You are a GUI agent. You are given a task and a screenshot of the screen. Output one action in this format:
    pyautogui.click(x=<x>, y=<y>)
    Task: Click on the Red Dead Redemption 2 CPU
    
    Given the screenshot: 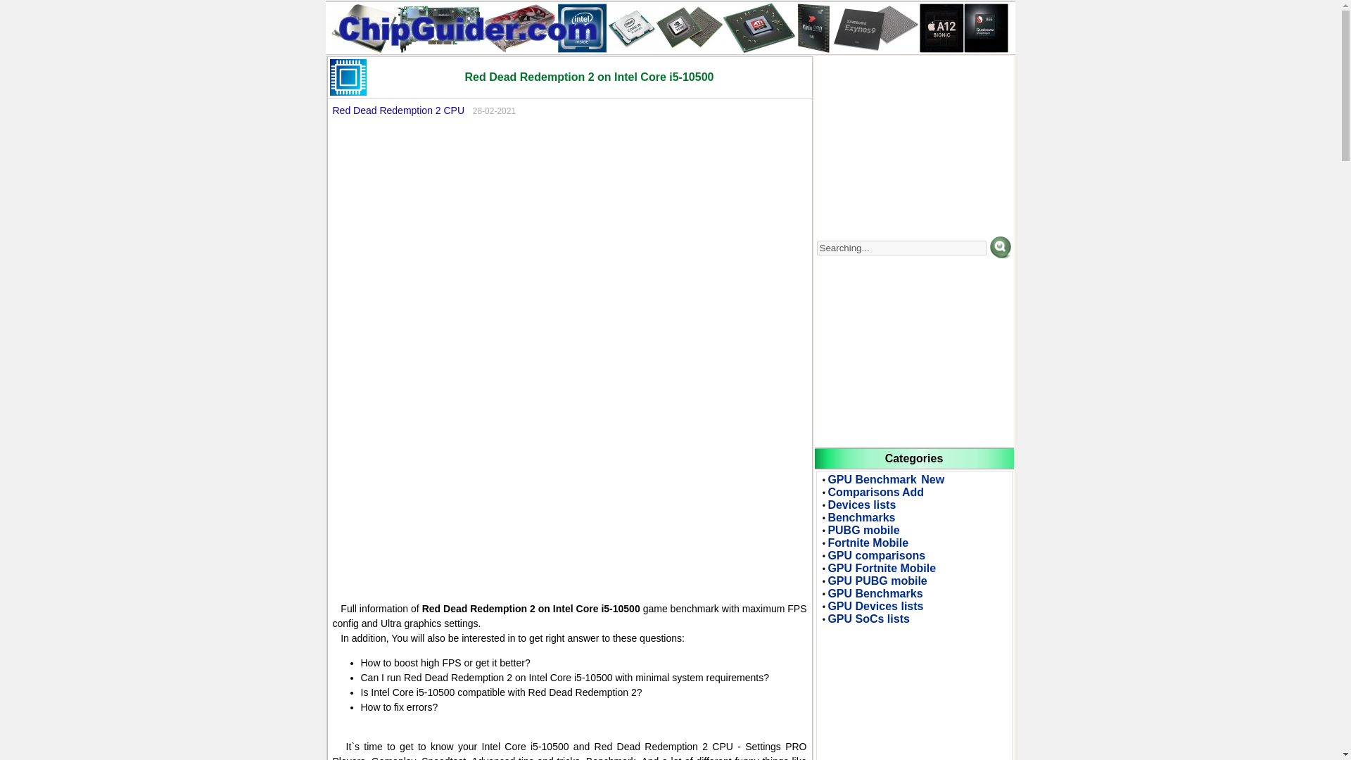 What is the action you would take?
    pyautogui.click(x=398, y=110)
    